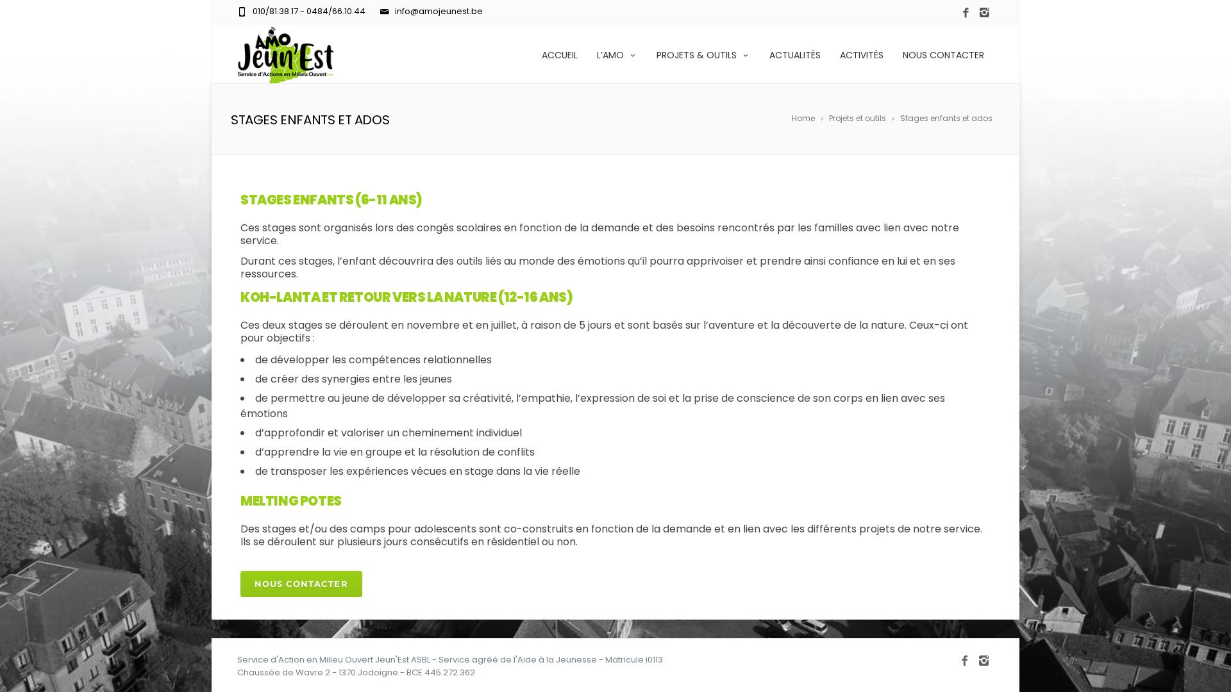 The image size is (1231, 692). I want to click on Instagram, so click(985, 13).